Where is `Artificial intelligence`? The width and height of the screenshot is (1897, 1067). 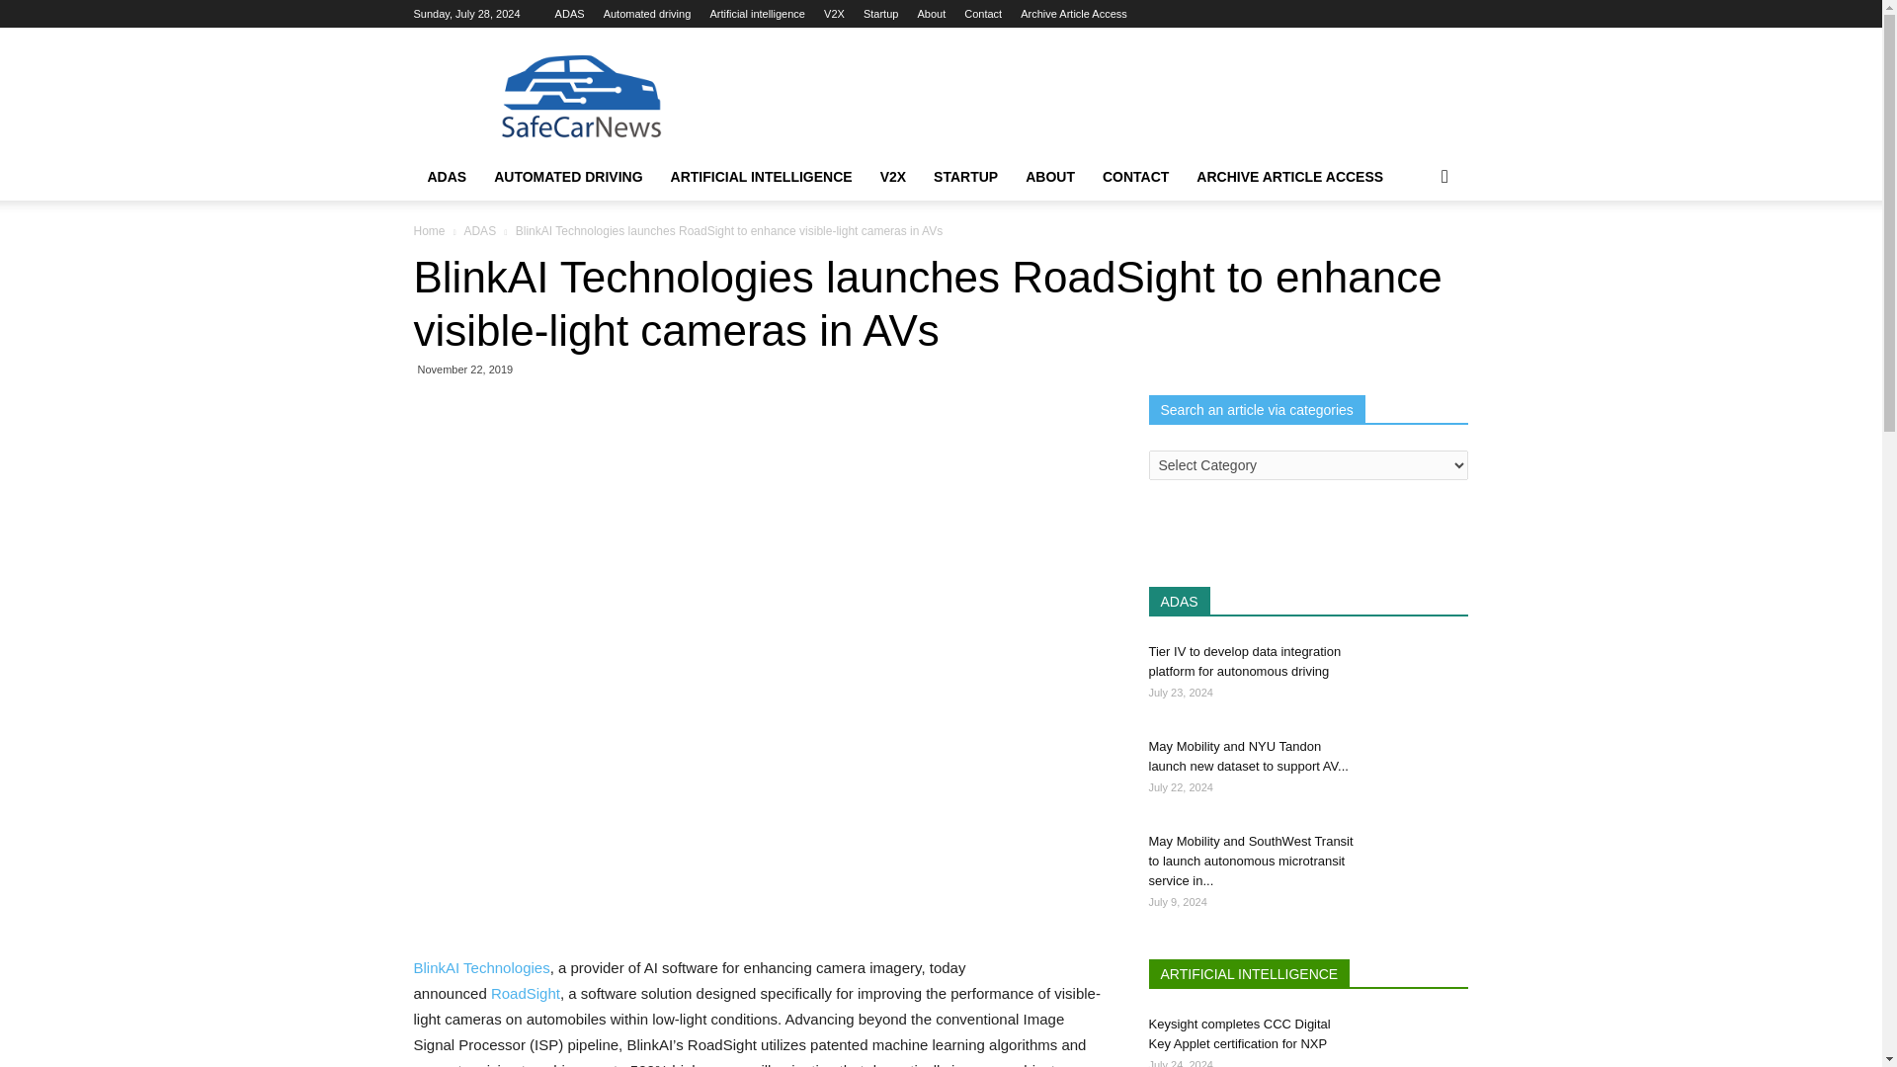
Artificial intelligence is located at coordinates (757, 14).